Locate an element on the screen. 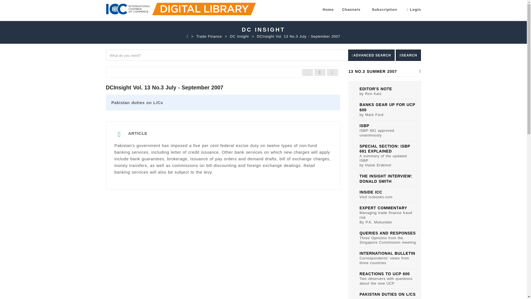 This screenshot has height=299, width=531. REACTIONS TO UCP 600 is located at coordinates (384, 274).